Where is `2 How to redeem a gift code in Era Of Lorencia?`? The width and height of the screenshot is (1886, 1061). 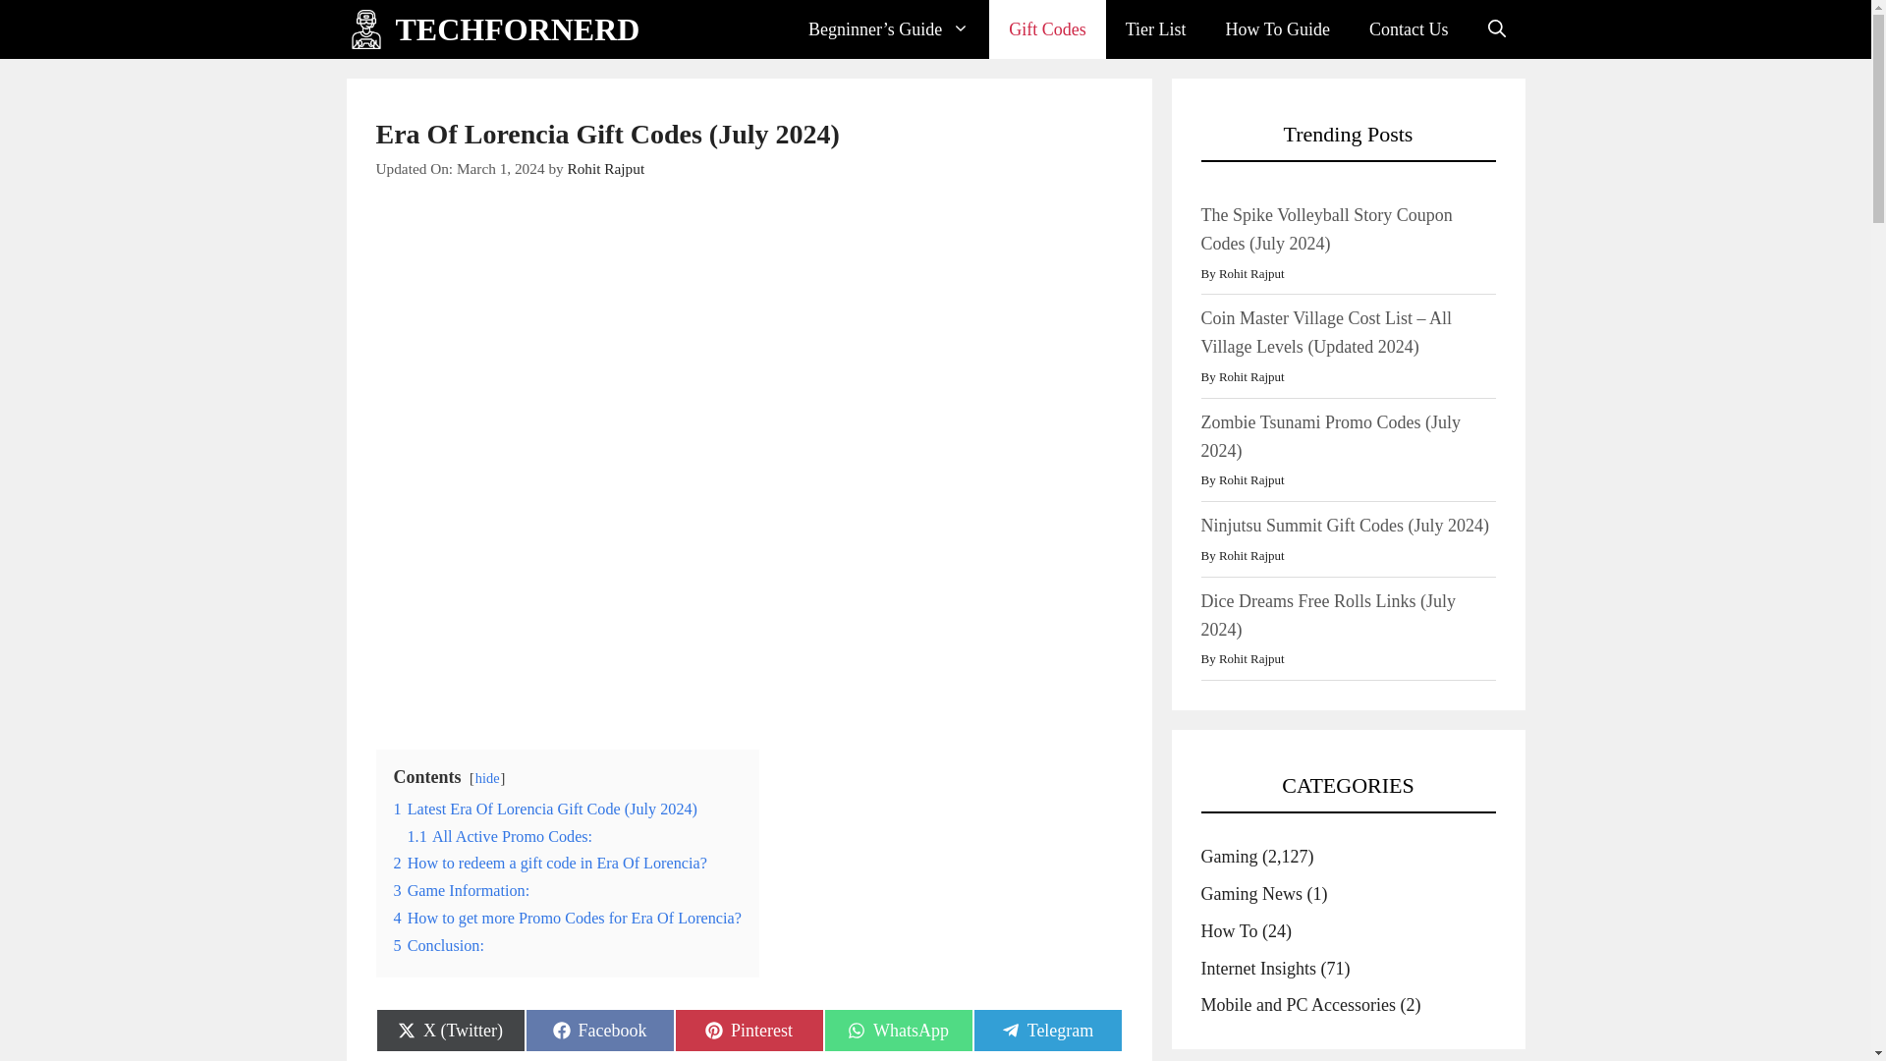 2 How to redeem a gift code in Era Of Lorencia? is located at coordinates (898, 1031).